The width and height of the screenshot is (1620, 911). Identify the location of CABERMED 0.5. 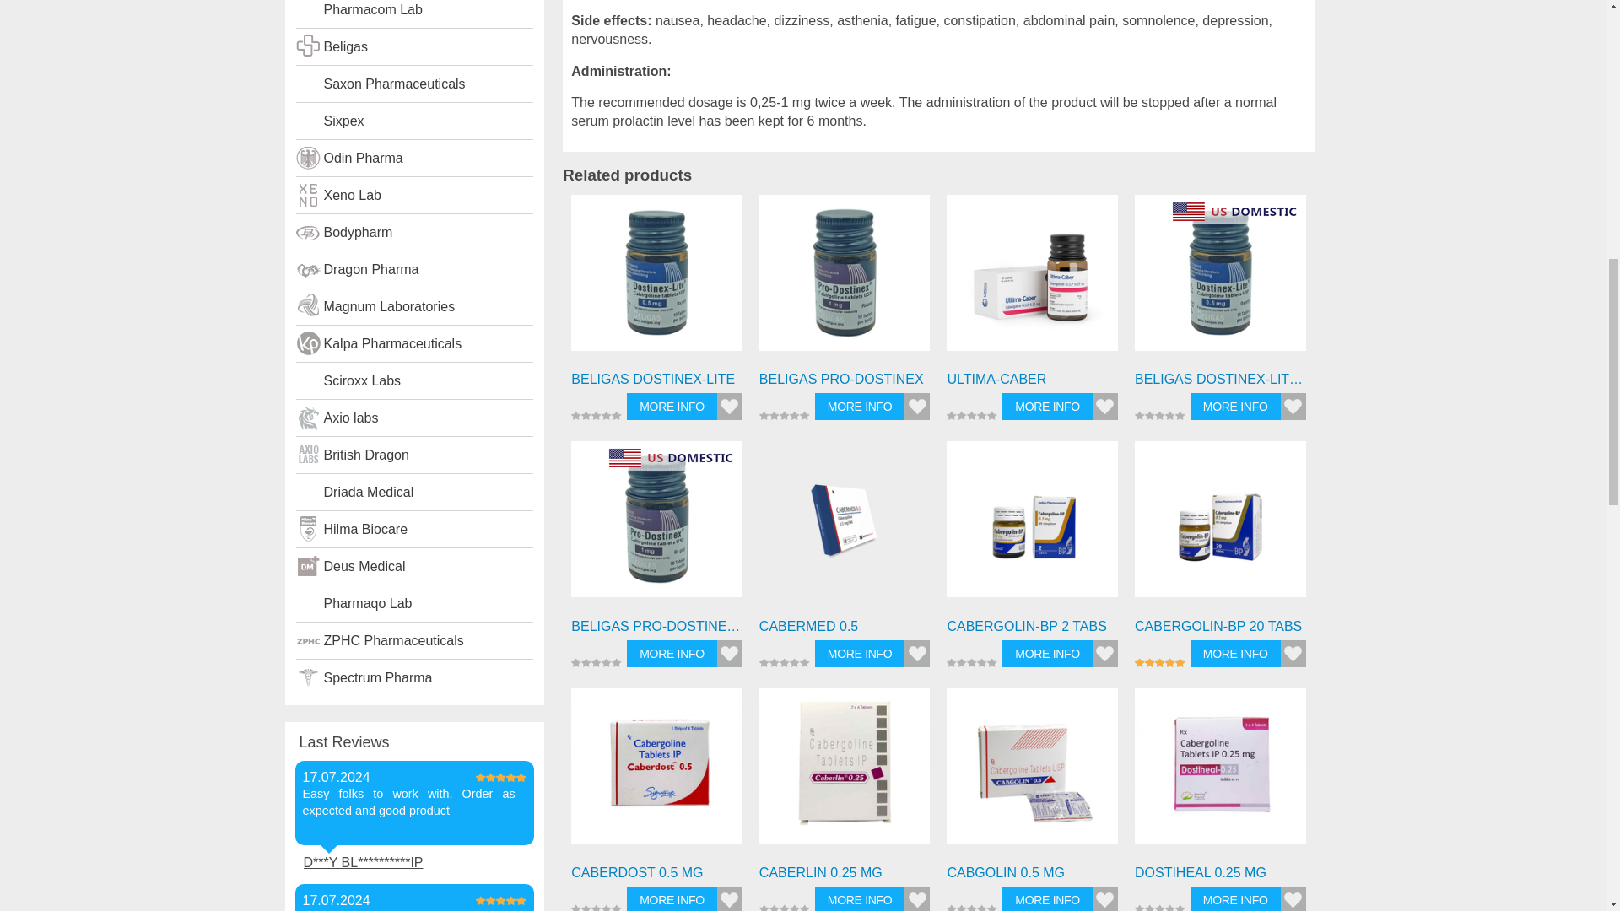
(845, 526).